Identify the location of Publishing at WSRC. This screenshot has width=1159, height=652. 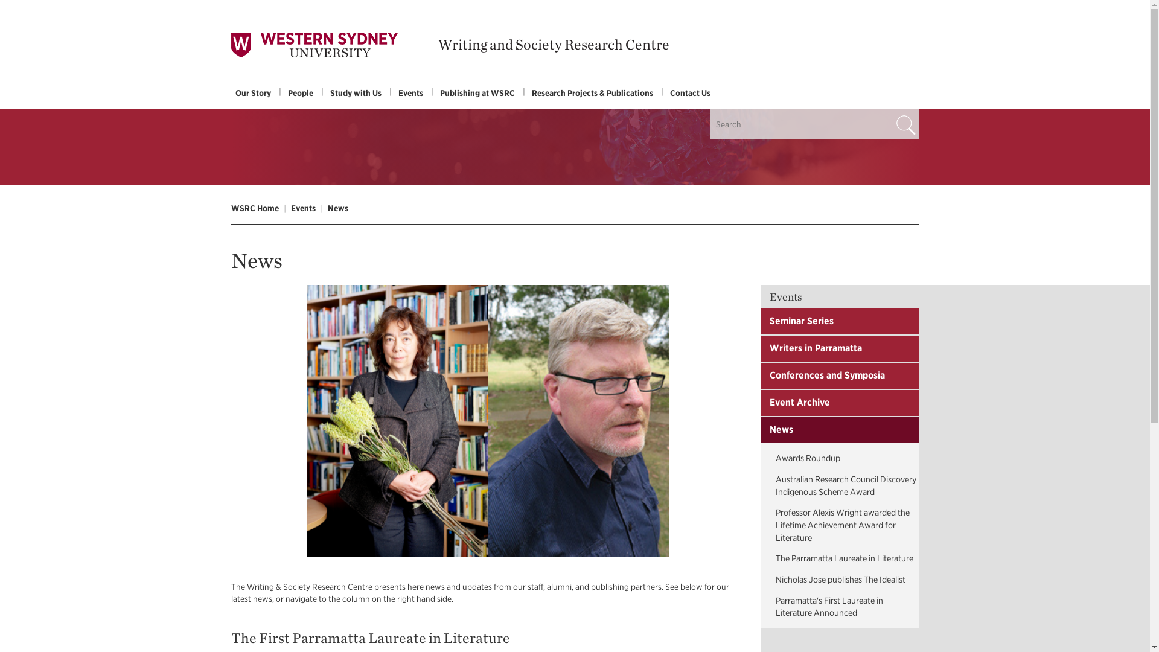
(477, 93).